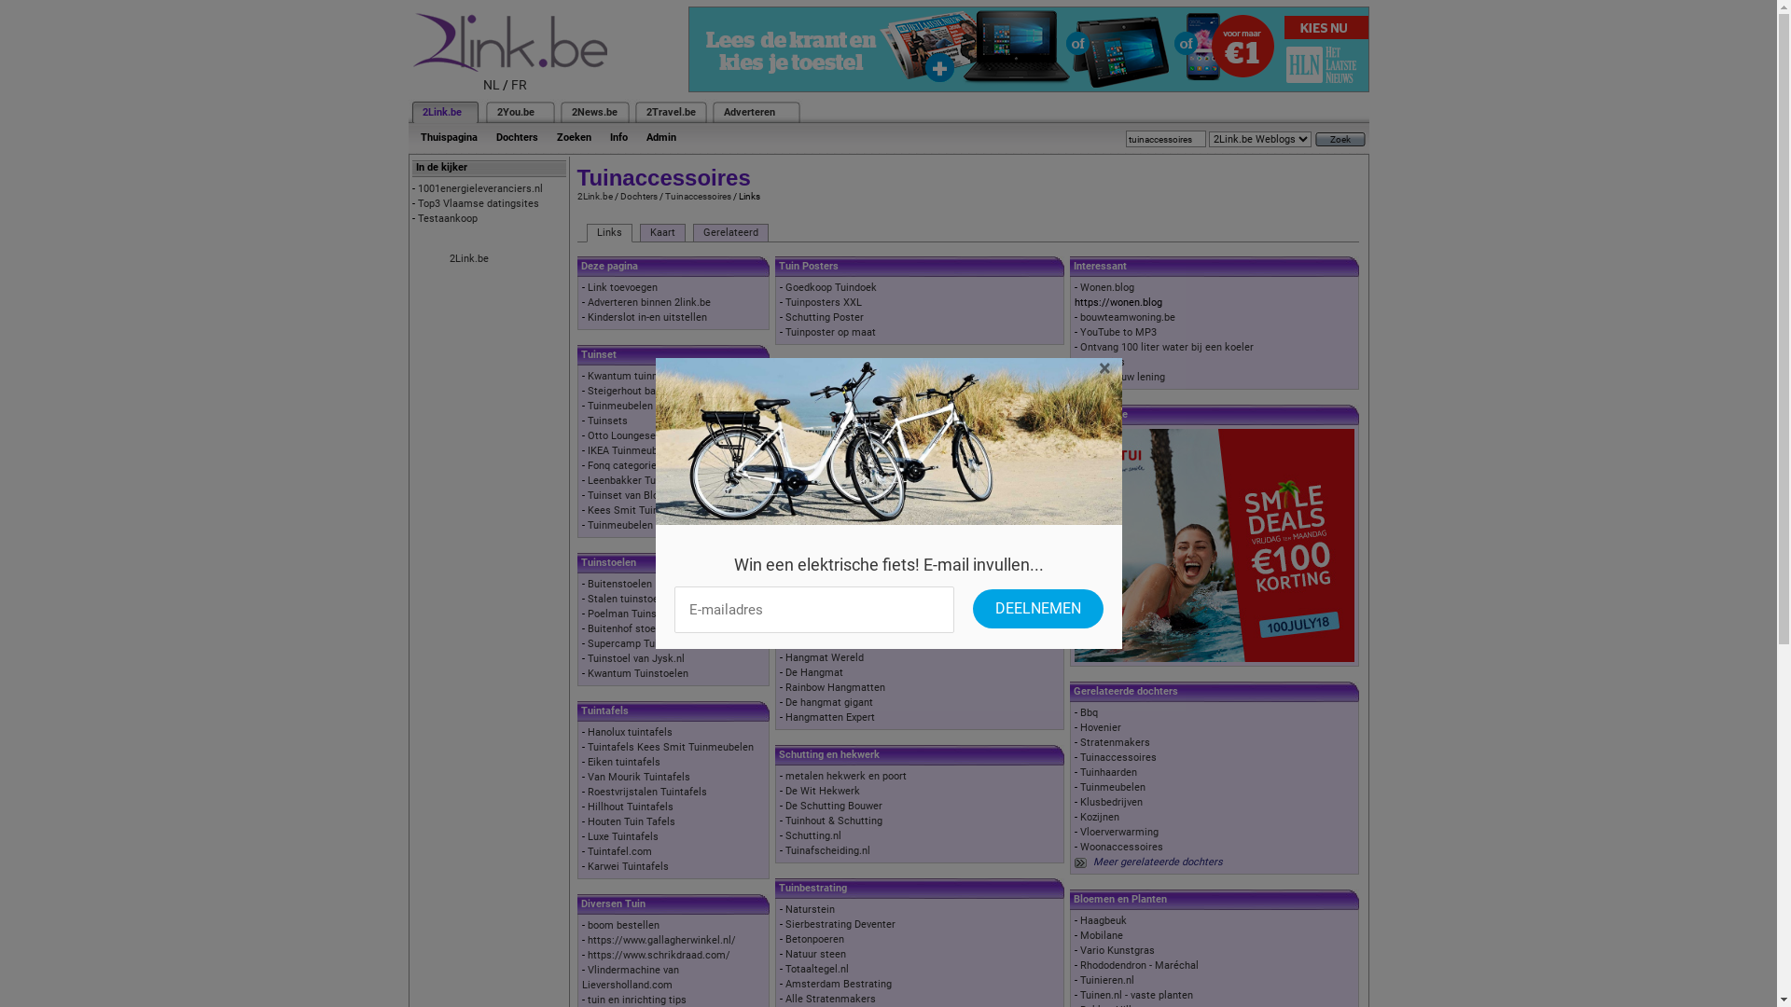  I want to click on Zoeken, so click(573, 138).